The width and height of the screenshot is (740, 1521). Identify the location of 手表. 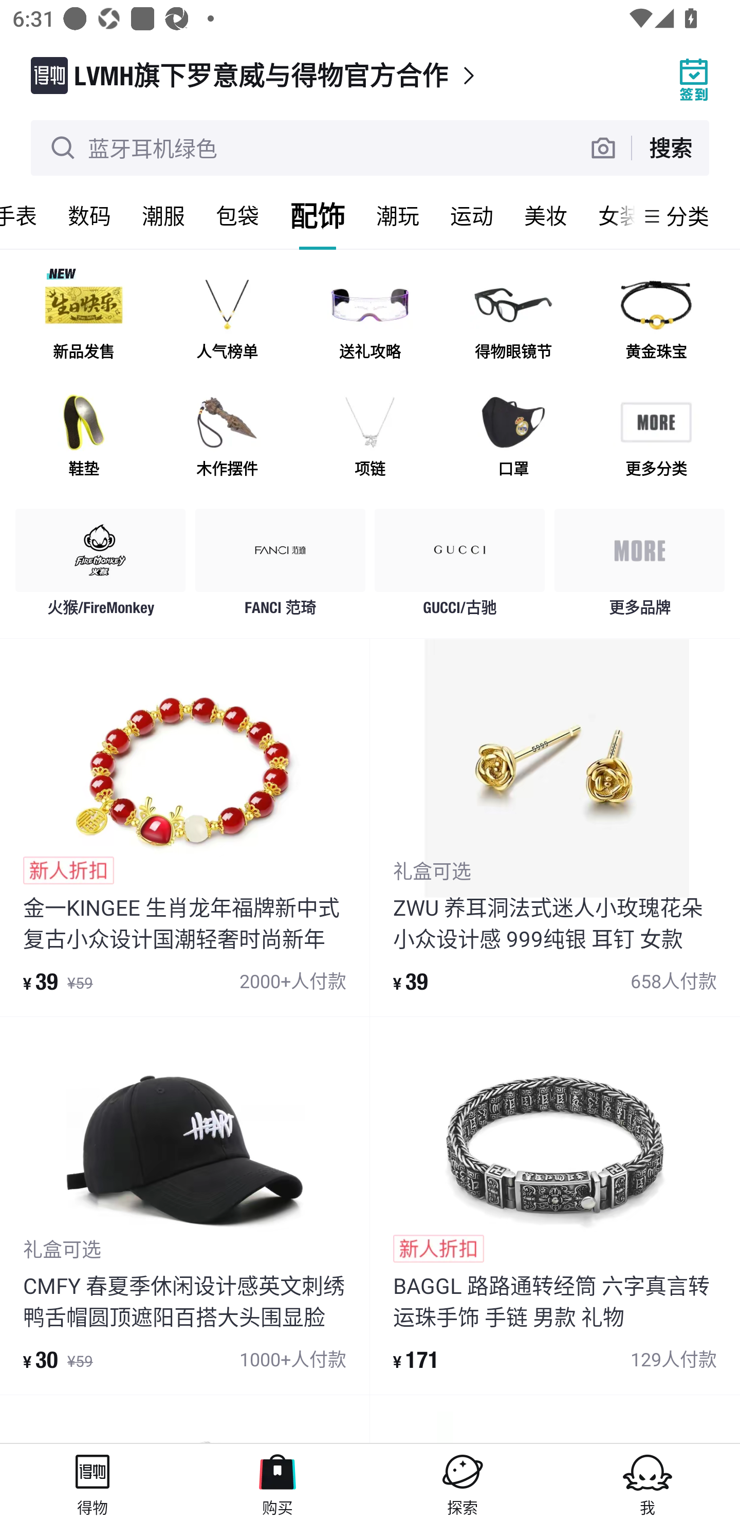
(26, 216).